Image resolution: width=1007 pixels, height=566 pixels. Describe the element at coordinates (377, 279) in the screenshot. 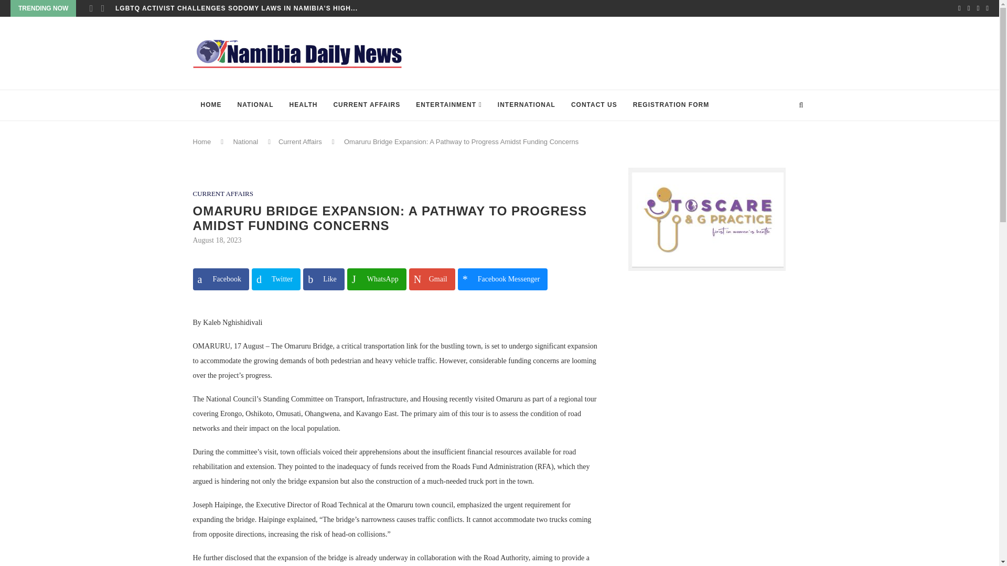

I see `Share on WhatsApp` at that location.